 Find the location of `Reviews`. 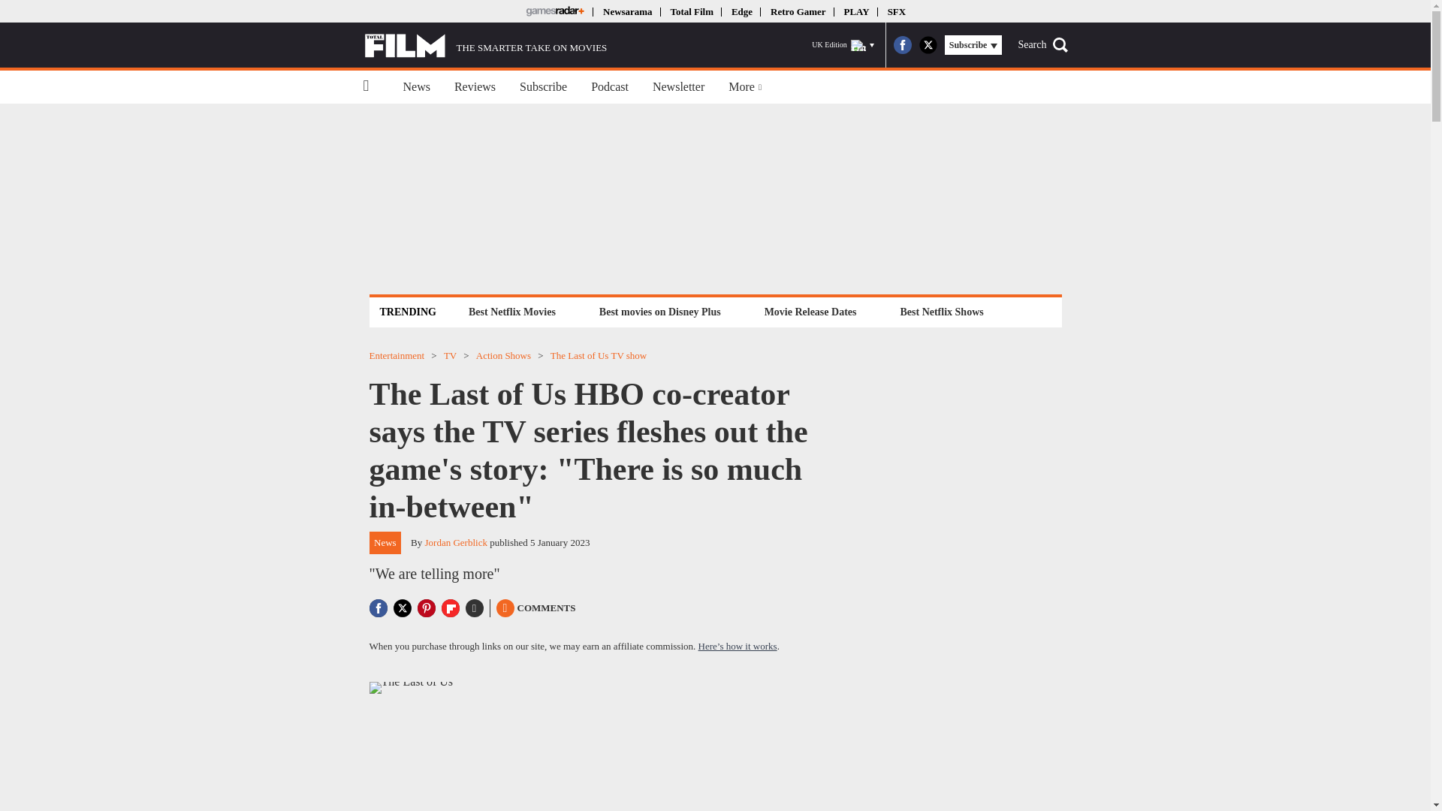

Reviews is located at coordinates (475, 87).